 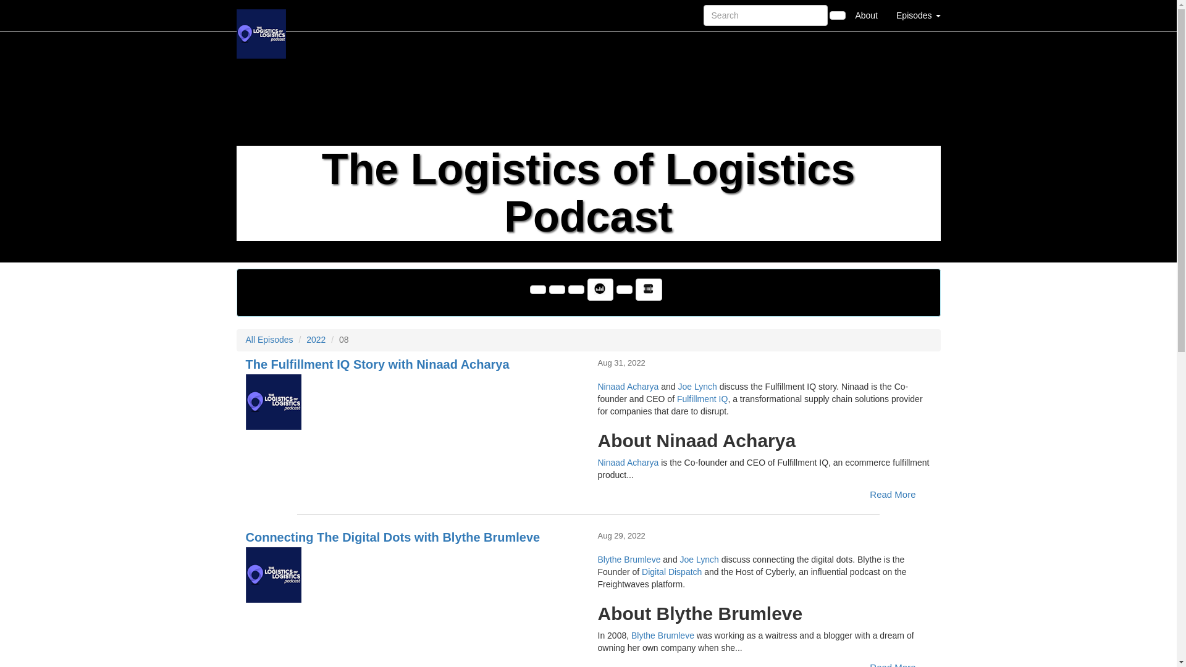 I want to click on Connecting The Digital Dots with Blythe Brumleve, so click(x=413, y=574).